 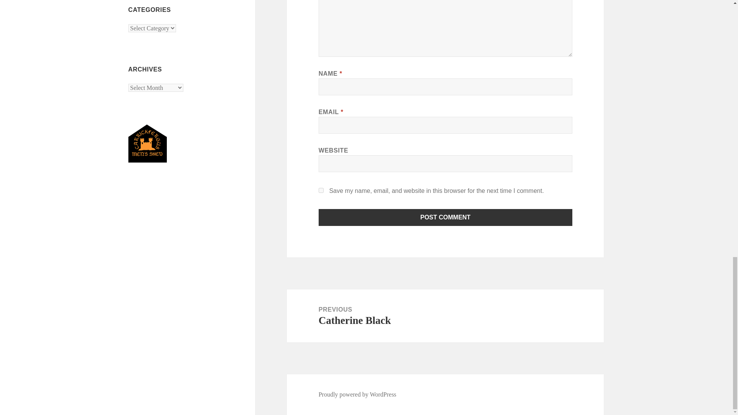 What do you see at coordinates (357, 394) in the screenshot?
I see `Post Comment` at bounding box center [357, 394].